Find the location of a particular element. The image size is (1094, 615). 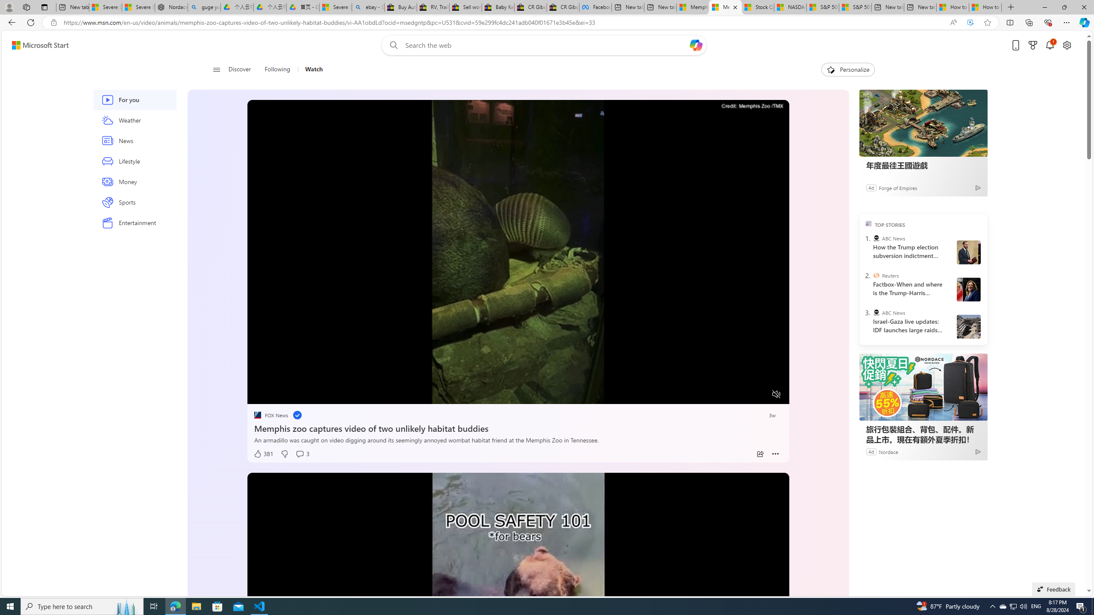

Dislike is located at coordinates (284, 454).